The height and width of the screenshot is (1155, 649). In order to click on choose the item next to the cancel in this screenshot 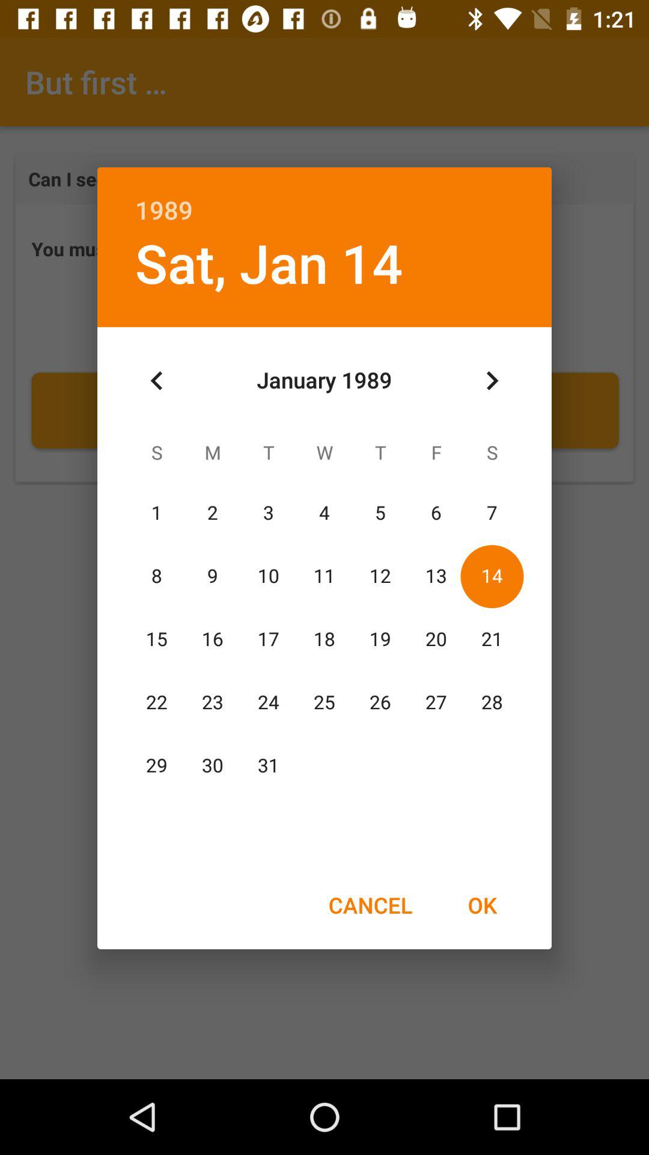, I will do `click(482, 905)`.